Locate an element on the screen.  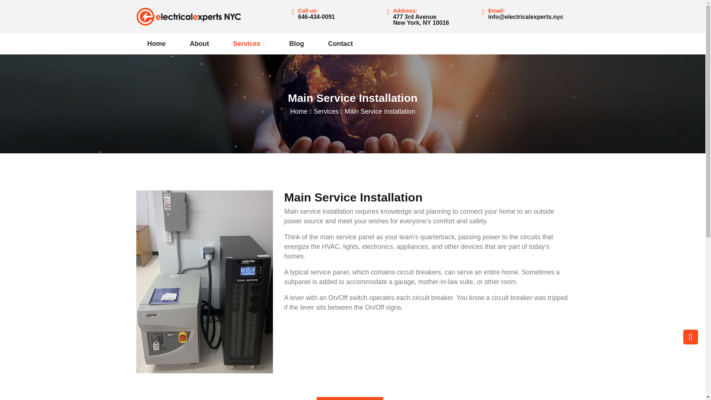
All Services is located at coordinates (350, 399).